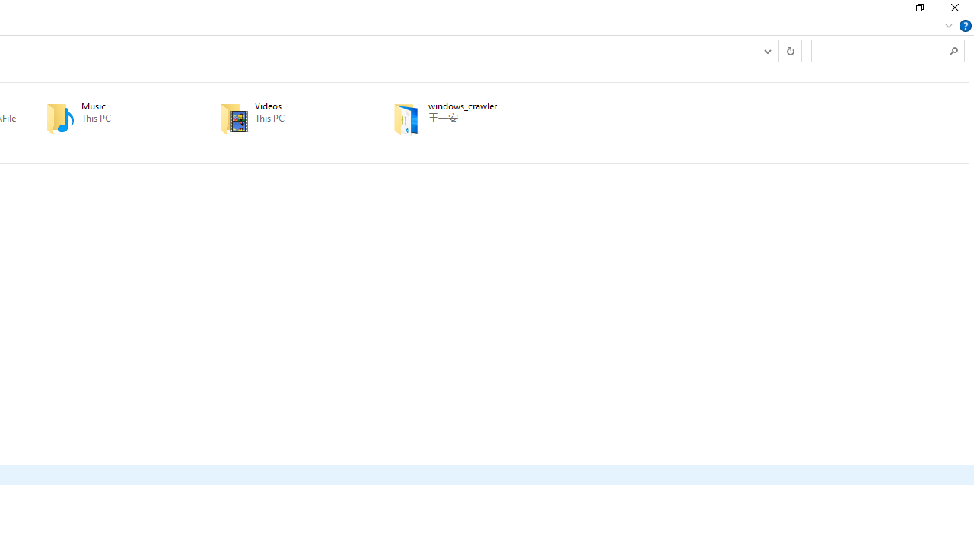 The width and height of the screenshot is (974, 547). What do you see at coordinates (458, 119) in the screenshot?
I see `windows_crawler` at bounding box center [458, 119].